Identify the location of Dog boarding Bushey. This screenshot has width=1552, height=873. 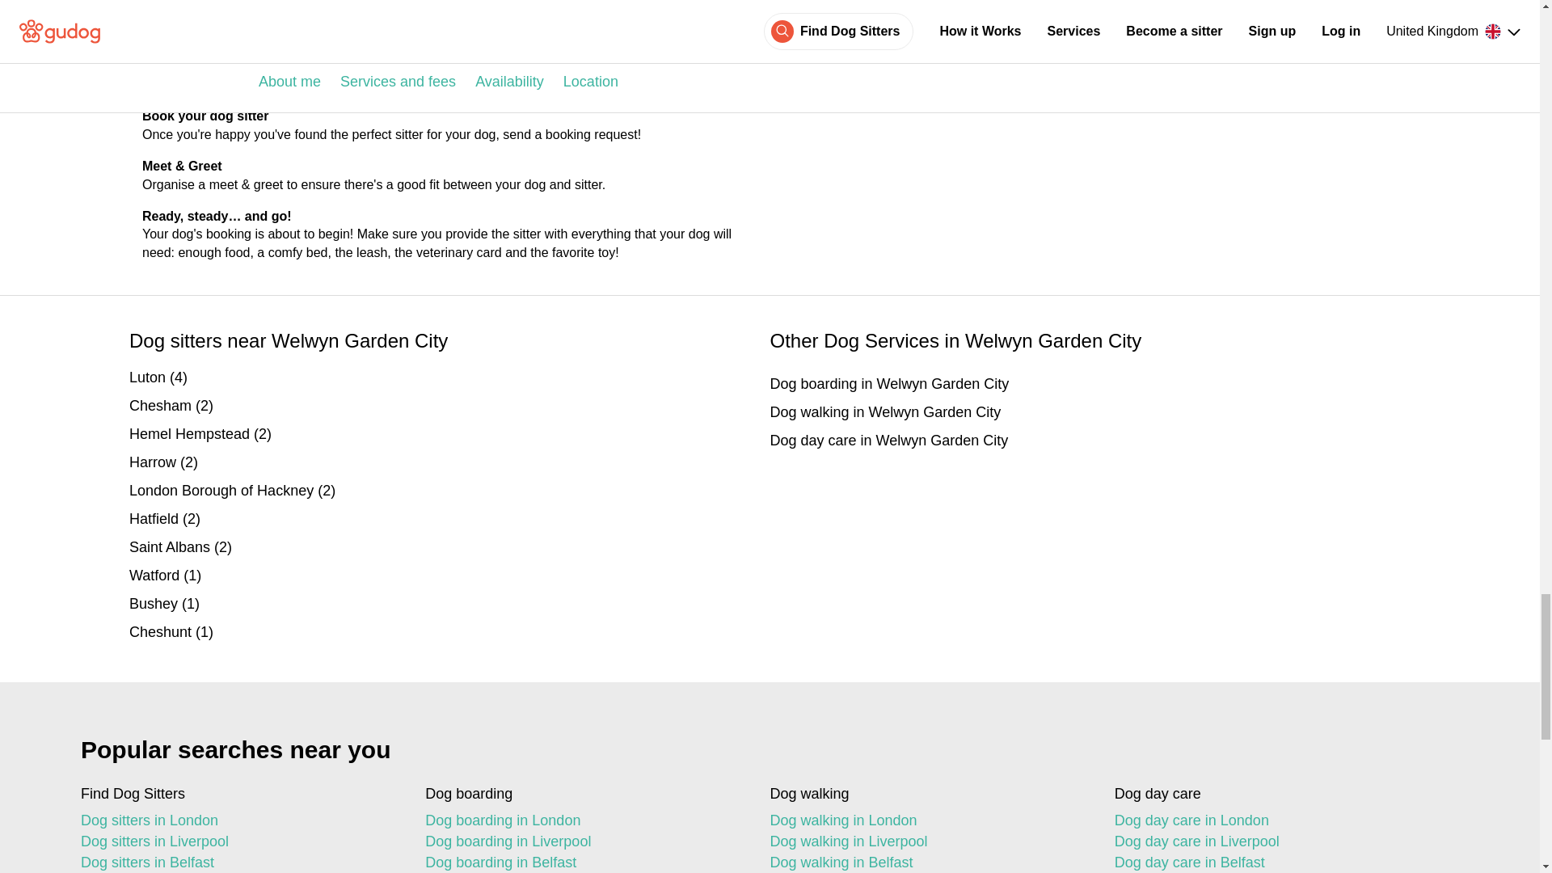
(449, 605).